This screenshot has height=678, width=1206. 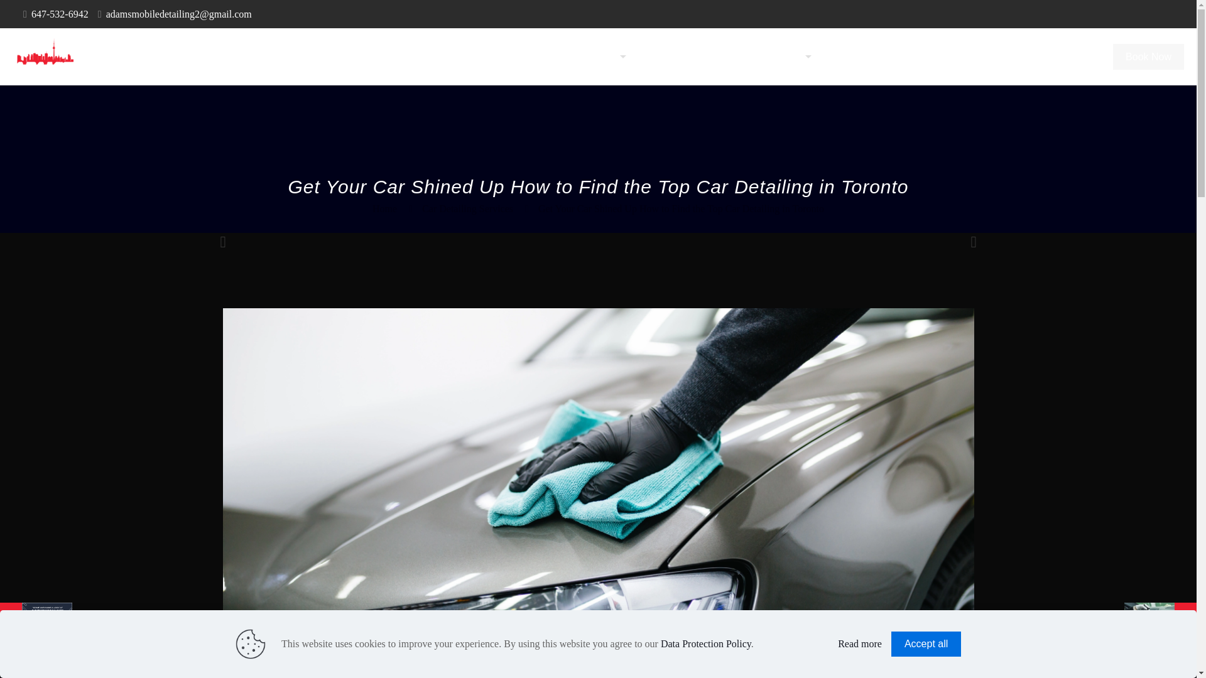 I want to click on Services, so click(x=597, y=56).